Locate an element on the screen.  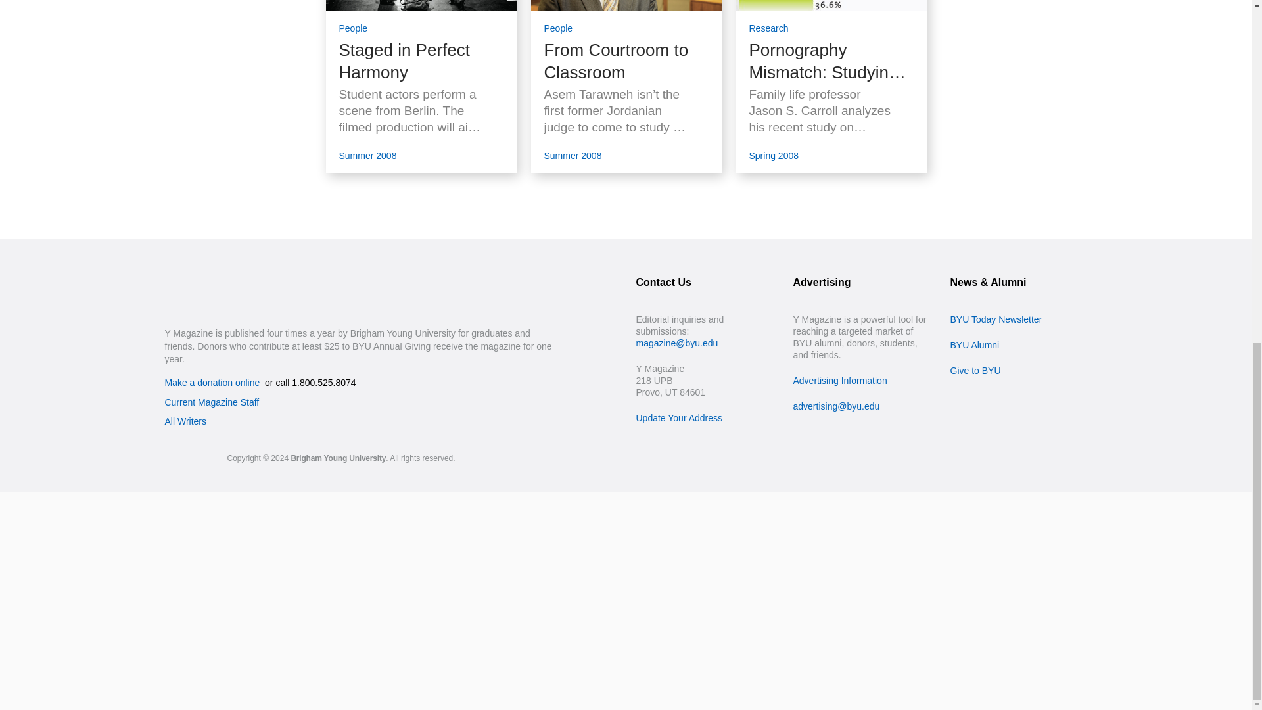
People is located at coordinates (354, 25).